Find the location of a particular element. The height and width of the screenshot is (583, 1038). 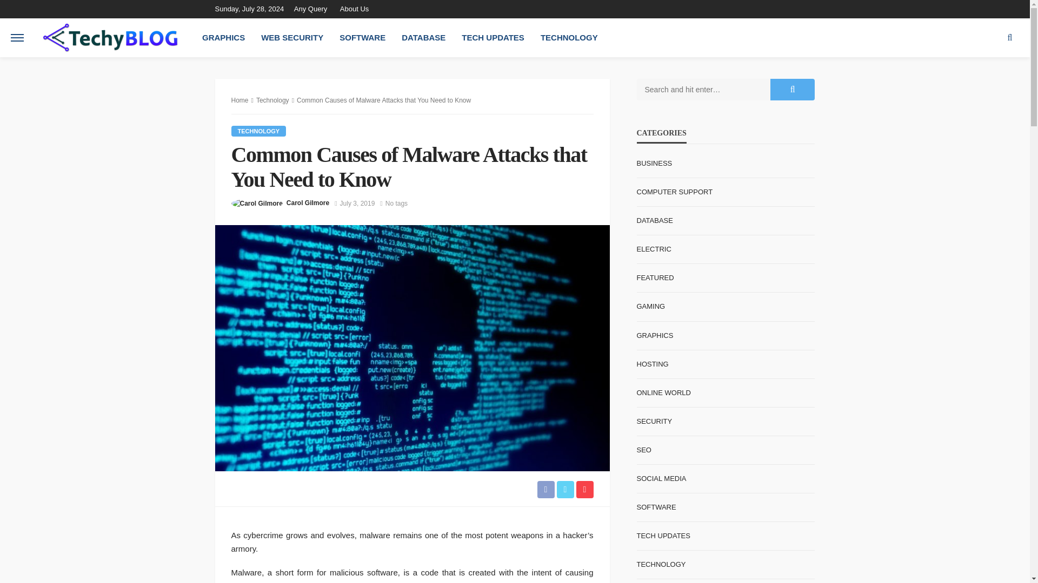

Techy Blog is located at coordinates (110, 38).